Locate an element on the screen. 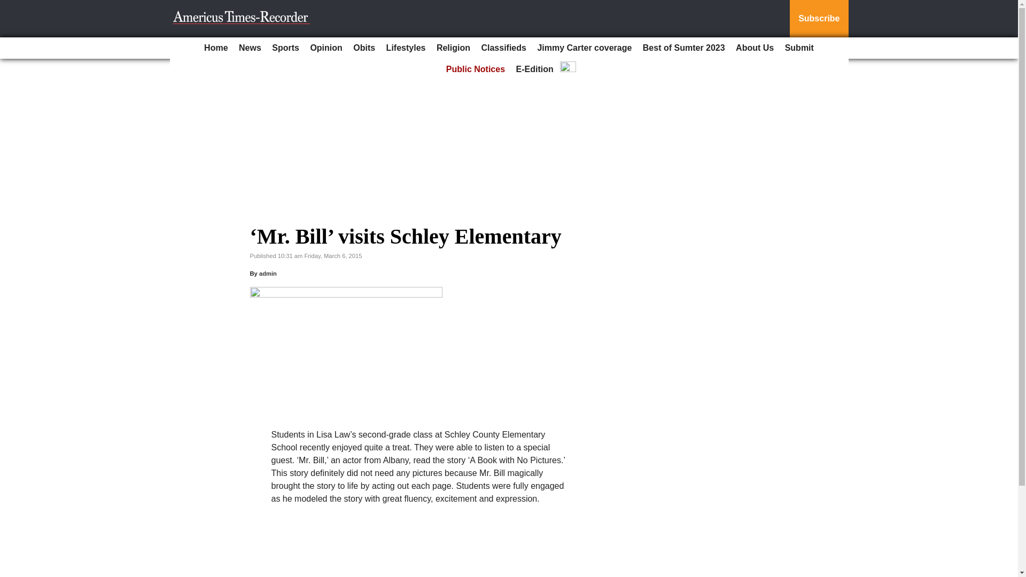  Religion is located at coordinates (453, 48).